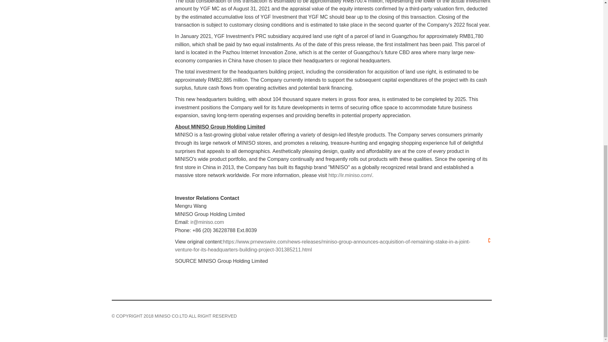 The width and height of the screenshot is (608, 342). Describe the element at coordinates (489, 240) in the screenshot. I see `Cision` at that location.